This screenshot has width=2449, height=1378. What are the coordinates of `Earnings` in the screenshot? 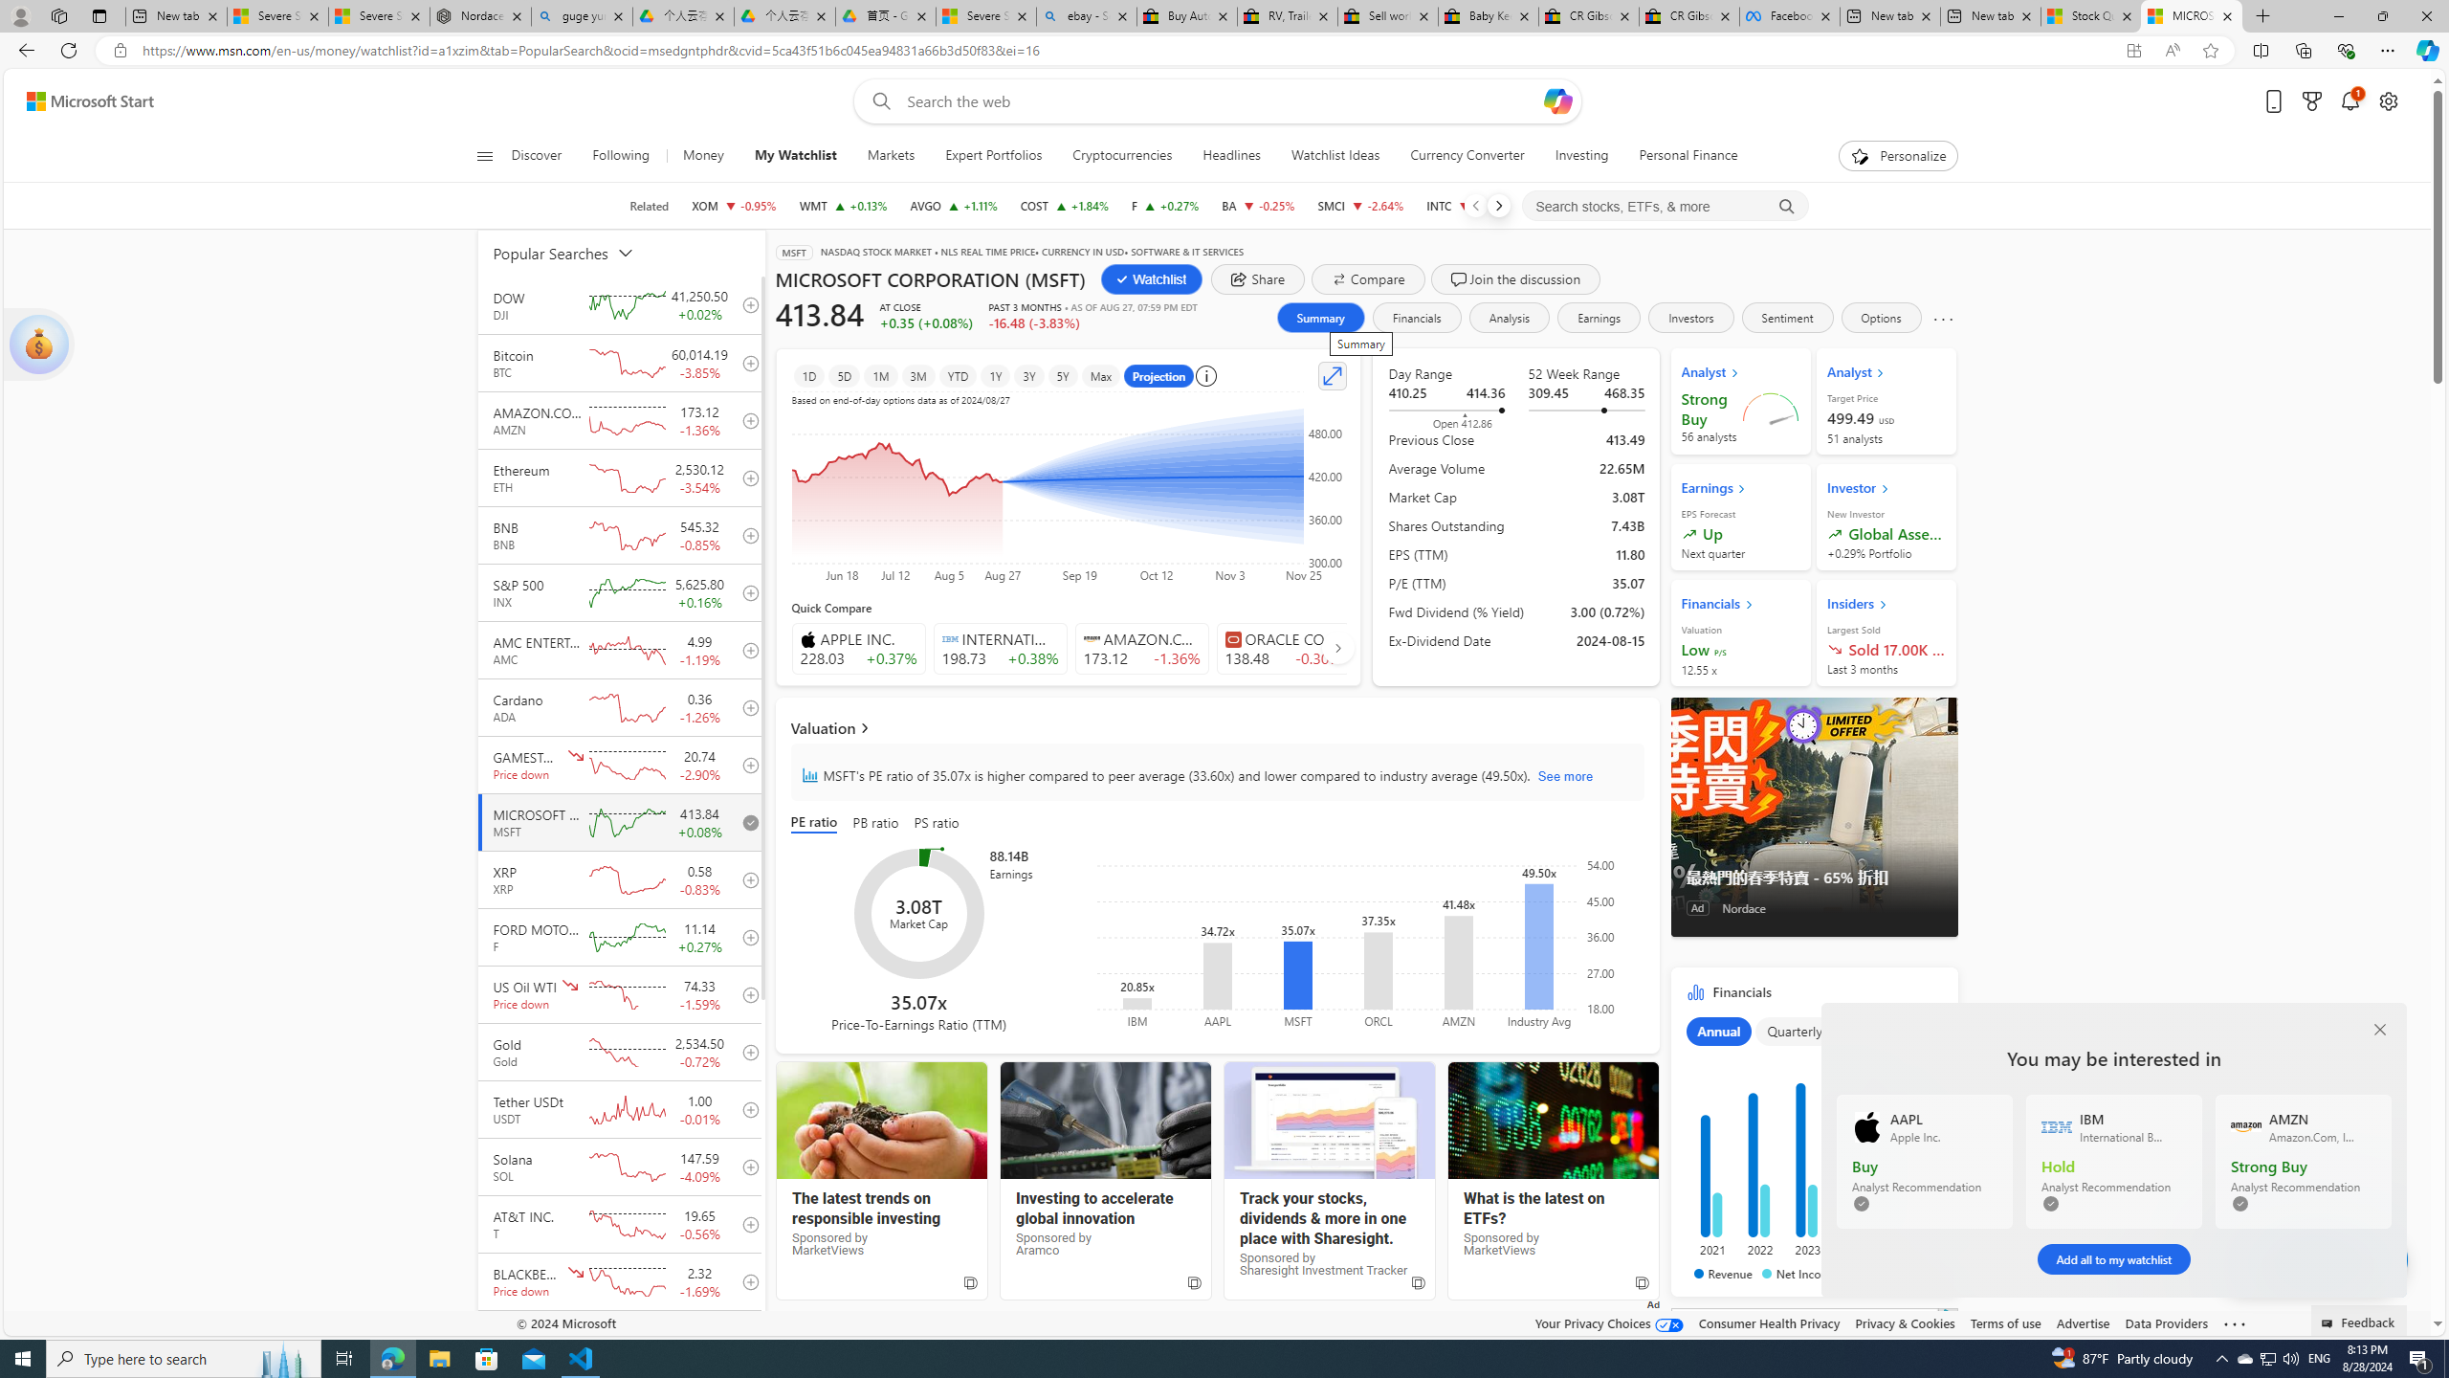 It's located at (1600, 318).